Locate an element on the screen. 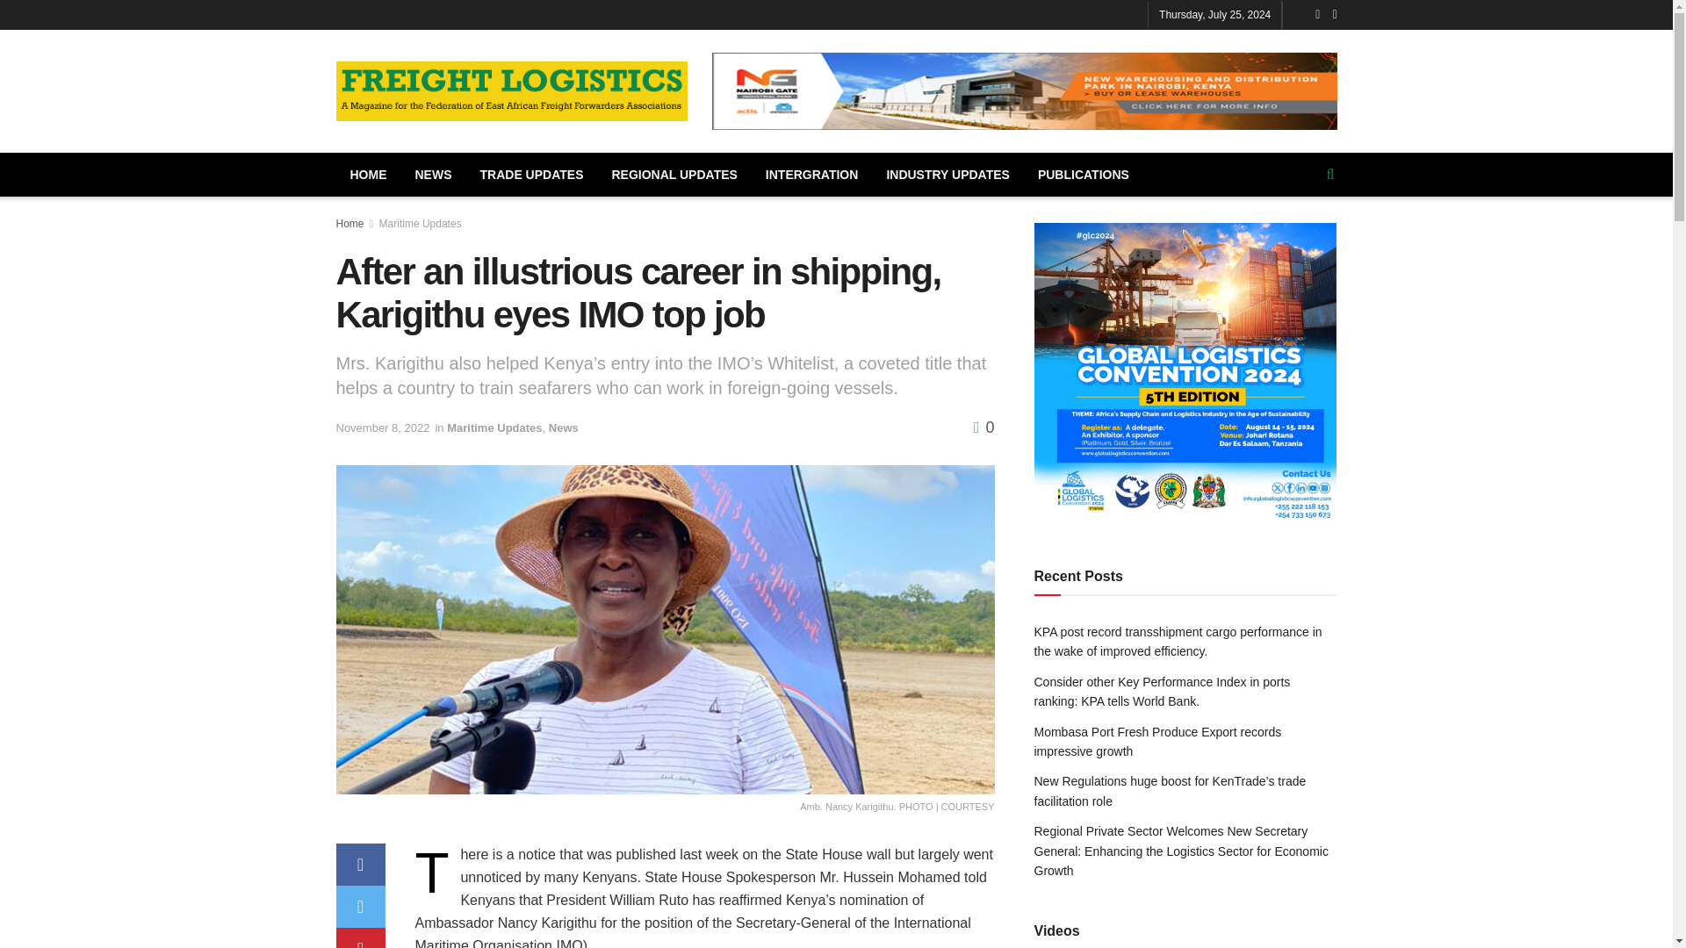 The image size is (1686, 948). HOME is located at coordinates (368, 174).